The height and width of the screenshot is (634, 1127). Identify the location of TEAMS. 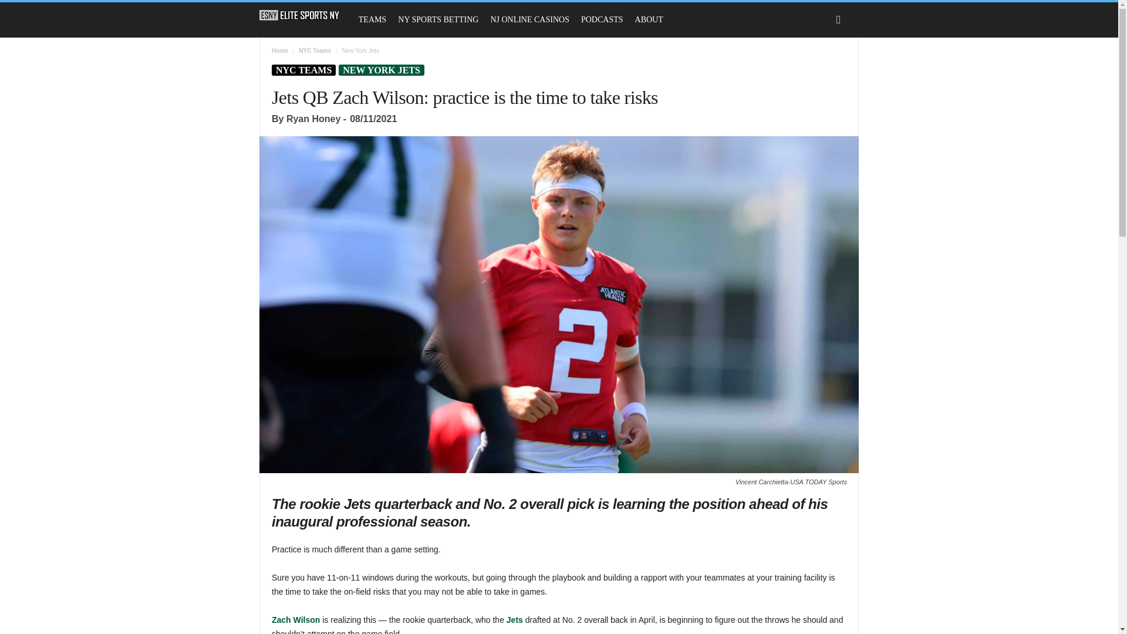
(372, 20).